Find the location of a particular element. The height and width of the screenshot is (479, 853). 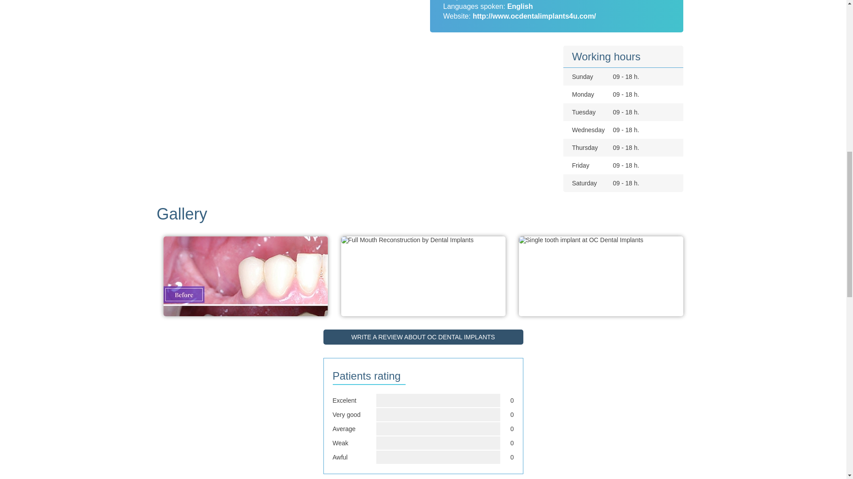

Single tooth implant at OC Dental Implants is located at coordinates (581, 239).